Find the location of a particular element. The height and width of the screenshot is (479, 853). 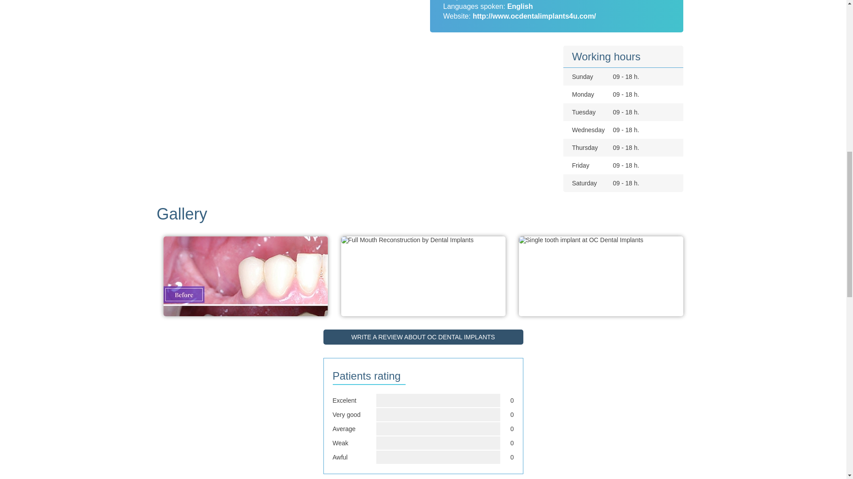

Single tooth implant at OC Dental Implants is located at coordinates (581, 239).